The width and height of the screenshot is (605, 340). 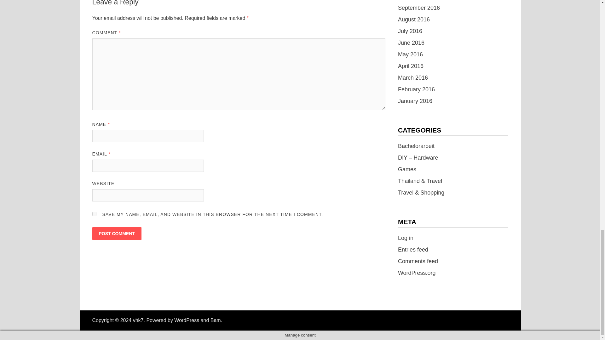 I want to click on yes, so click(x=94, y=213).